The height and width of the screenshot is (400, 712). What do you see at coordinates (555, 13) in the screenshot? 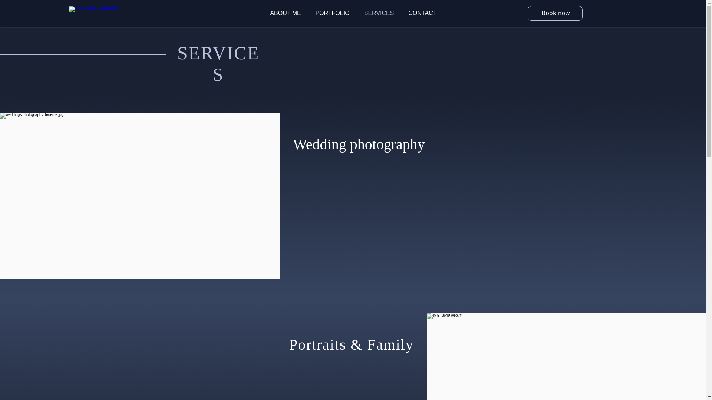
I see `Book now` at bounding box center [555, 13].